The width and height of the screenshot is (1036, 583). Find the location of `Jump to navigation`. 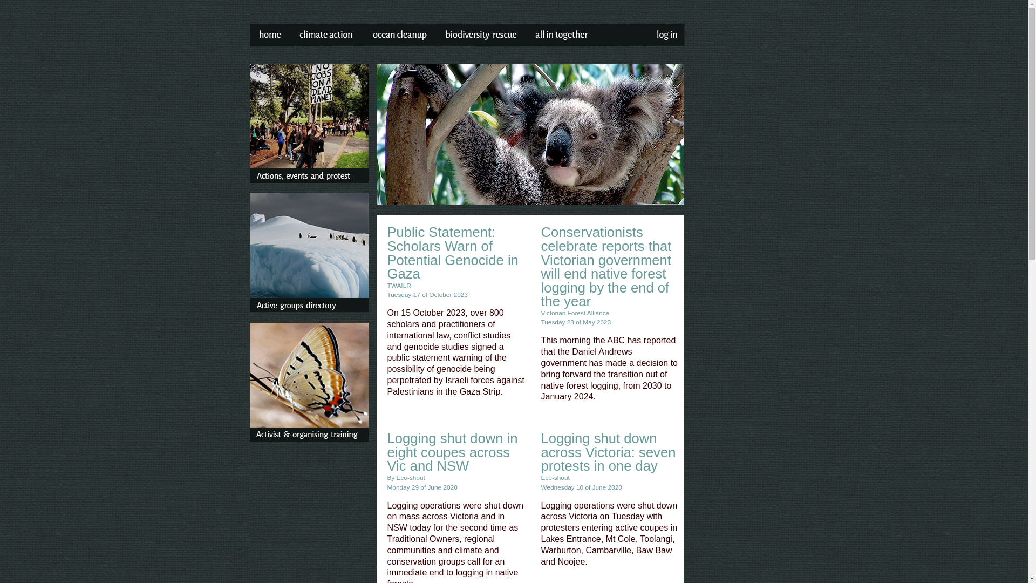

Jump to navigation is located at coordinates (514, 2).